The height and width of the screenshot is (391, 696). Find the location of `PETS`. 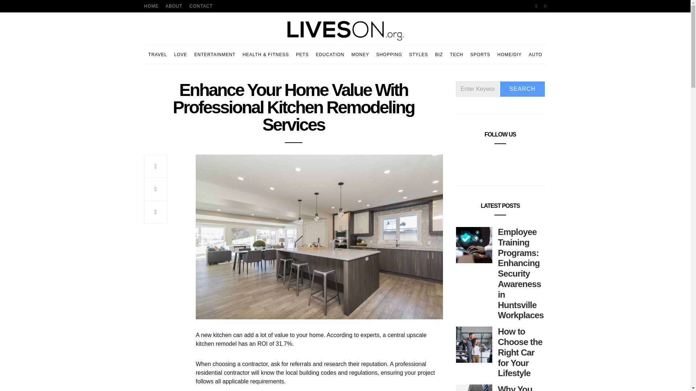

PETS is located at coordinates (302, 55).